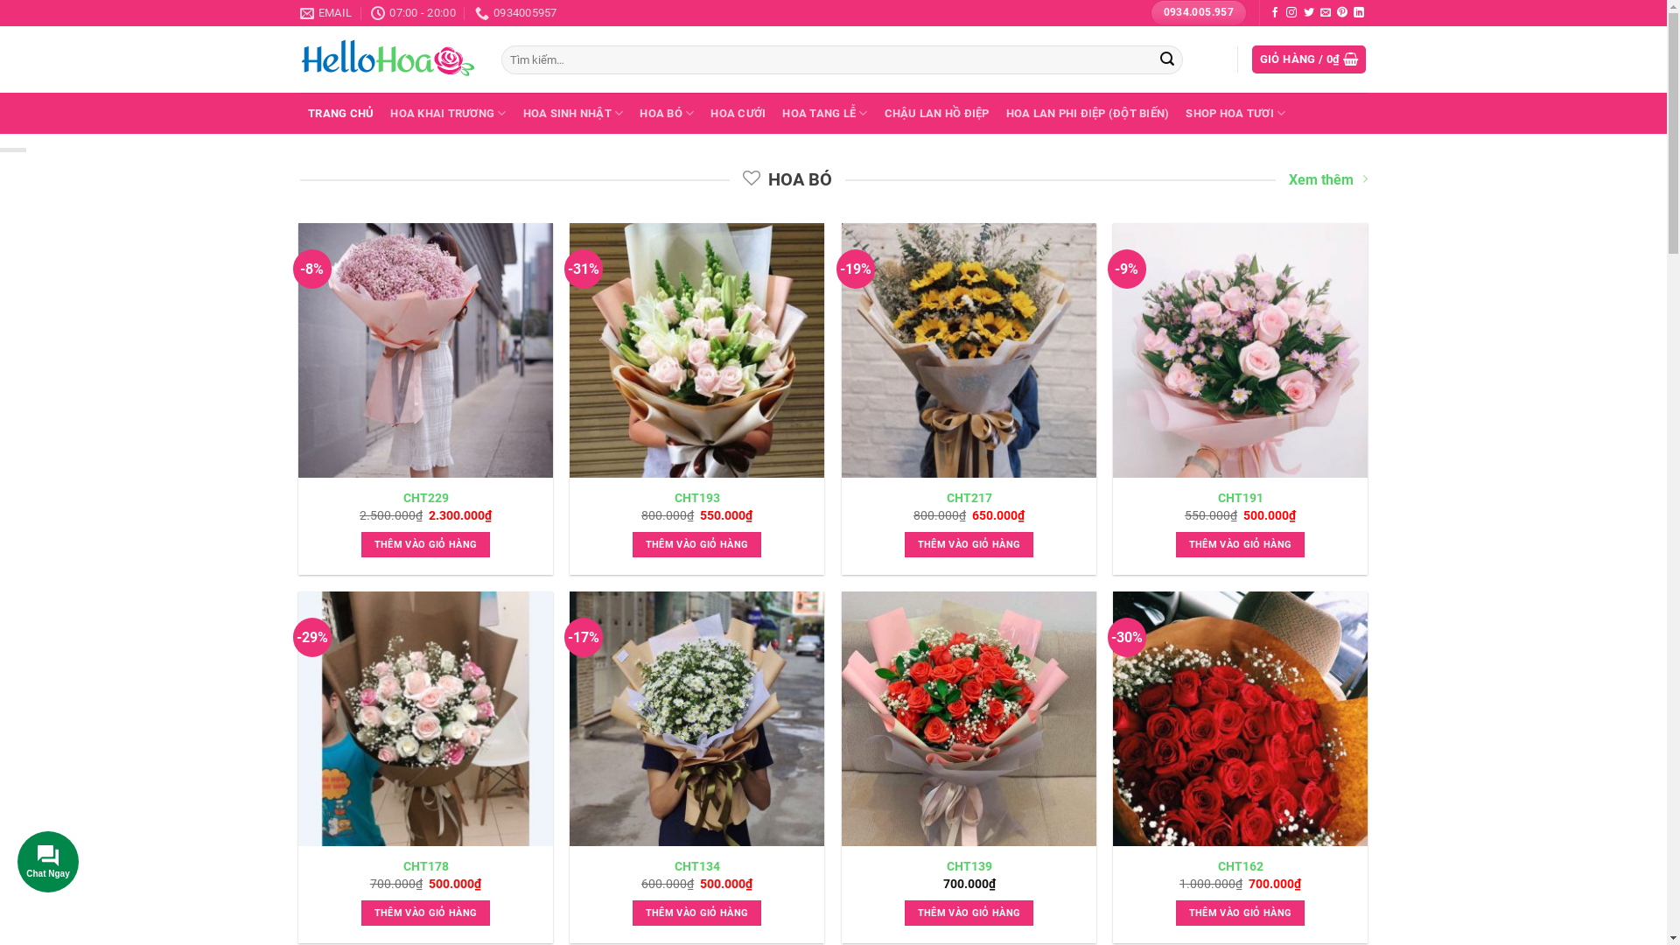 The width and height of the screenshot is (1680, 945). What do you see at coordinates (1241, 866) in the screenshot?
I see `CHT162` at bounding box center [1241, 866].